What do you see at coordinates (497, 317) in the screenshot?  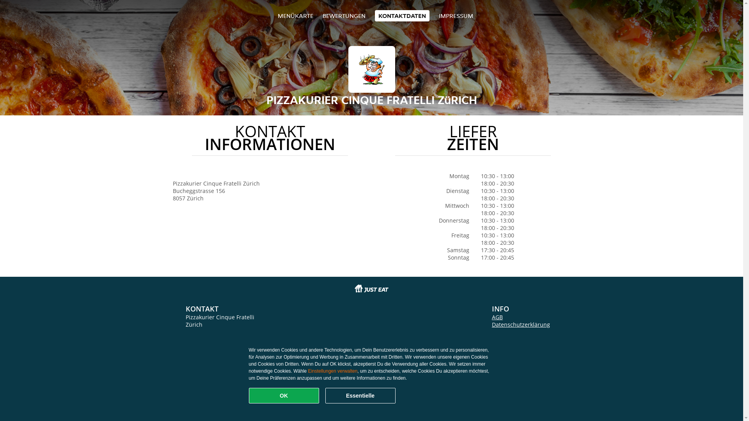 I see `AGB` at bounding box center [497, 317].